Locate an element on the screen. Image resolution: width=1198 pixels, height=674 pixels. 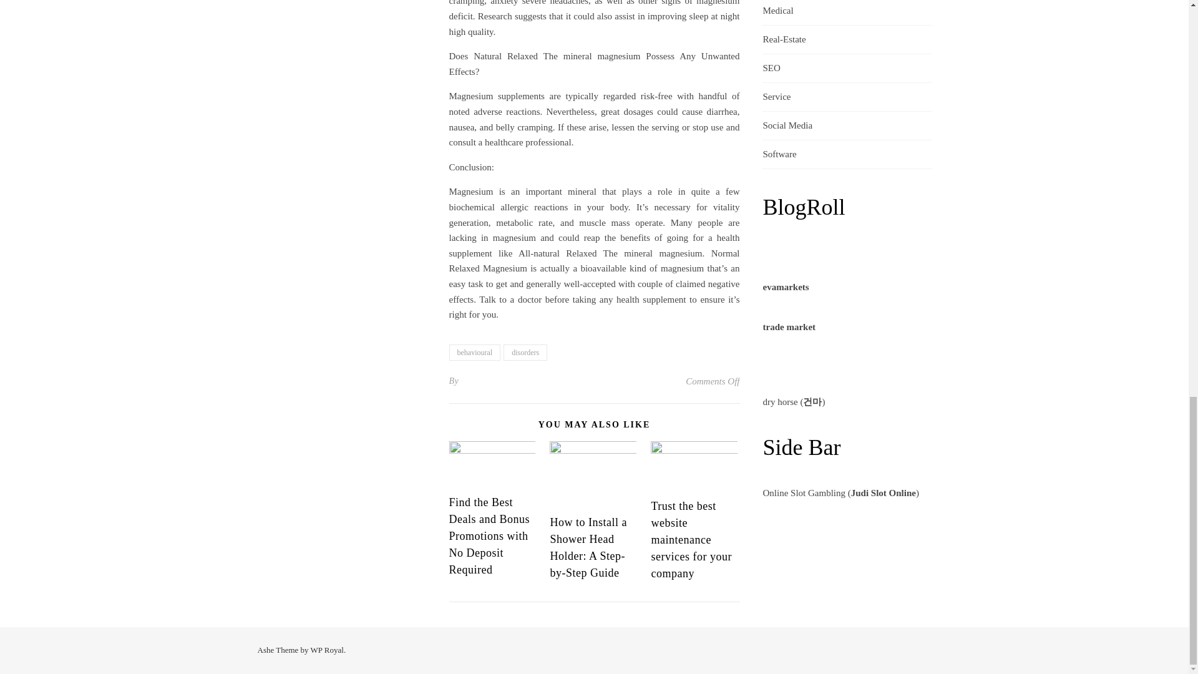
evamarkets is located at coordinates (785, 287).